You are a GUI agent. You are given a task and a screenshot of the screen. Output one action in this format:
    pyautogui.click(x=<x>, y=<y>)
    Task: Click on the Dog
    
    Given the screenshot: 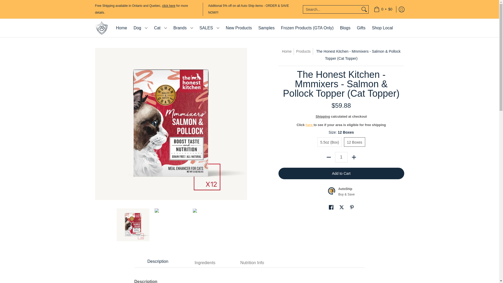 What is the action you would take?
    pyautogui.click(x=140, y=28)
    